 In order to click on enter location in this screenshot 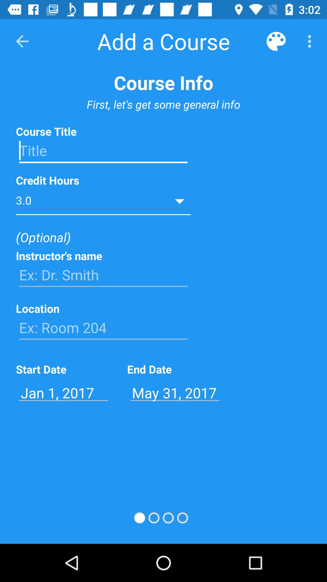, I will do `click(103, 328)`.